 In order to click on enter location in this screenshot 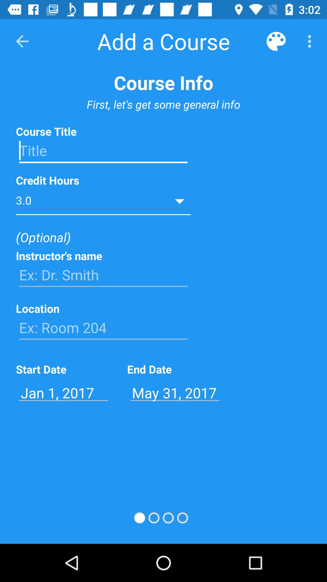, I will do `click(103, 328)`.